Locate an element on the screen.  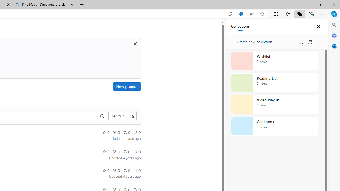
Stars is located at coordinates (118, 116).